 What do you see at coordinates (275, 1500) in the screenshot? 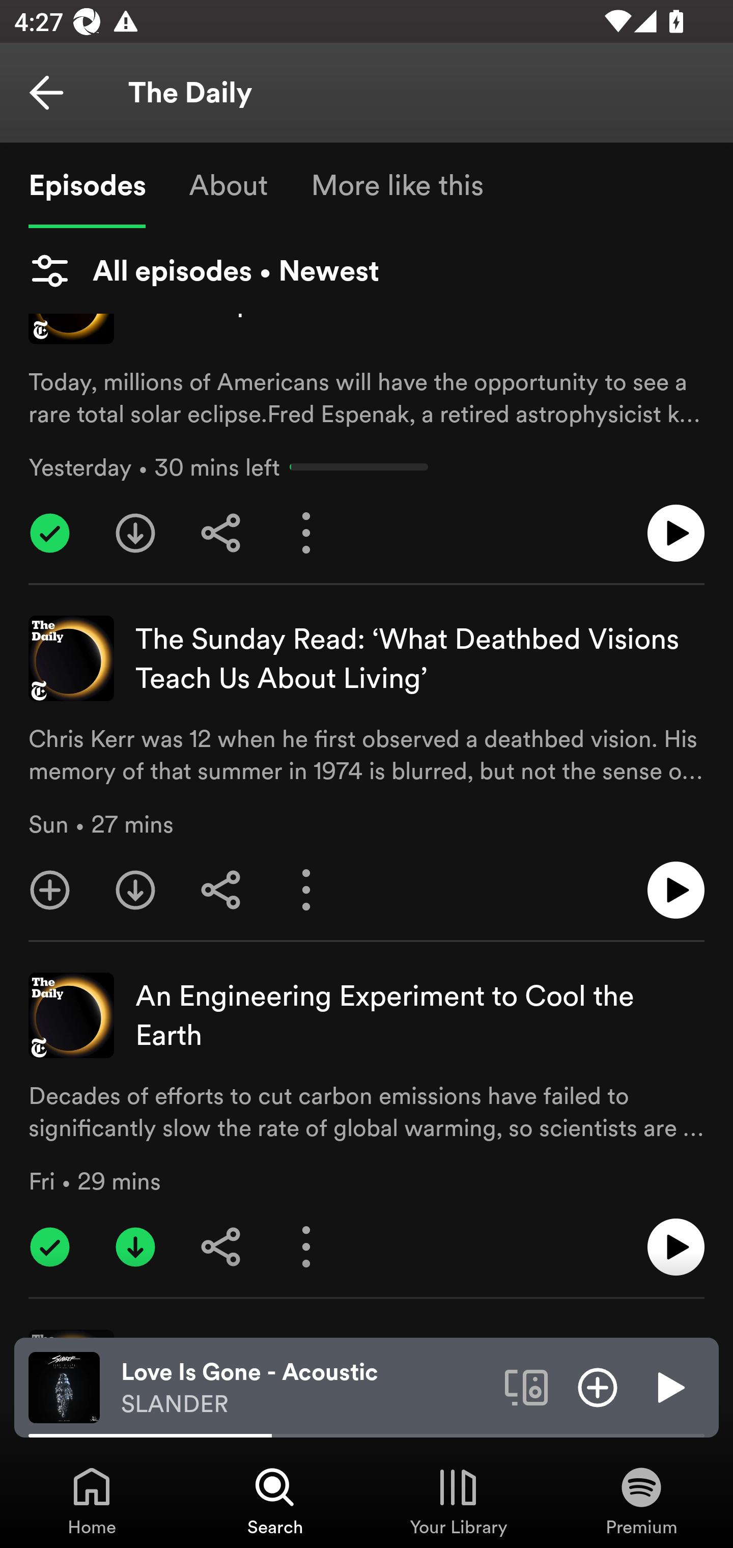
I see `Search, Tab 2 of 4 Search Search` at bounding box center [275, 1500].